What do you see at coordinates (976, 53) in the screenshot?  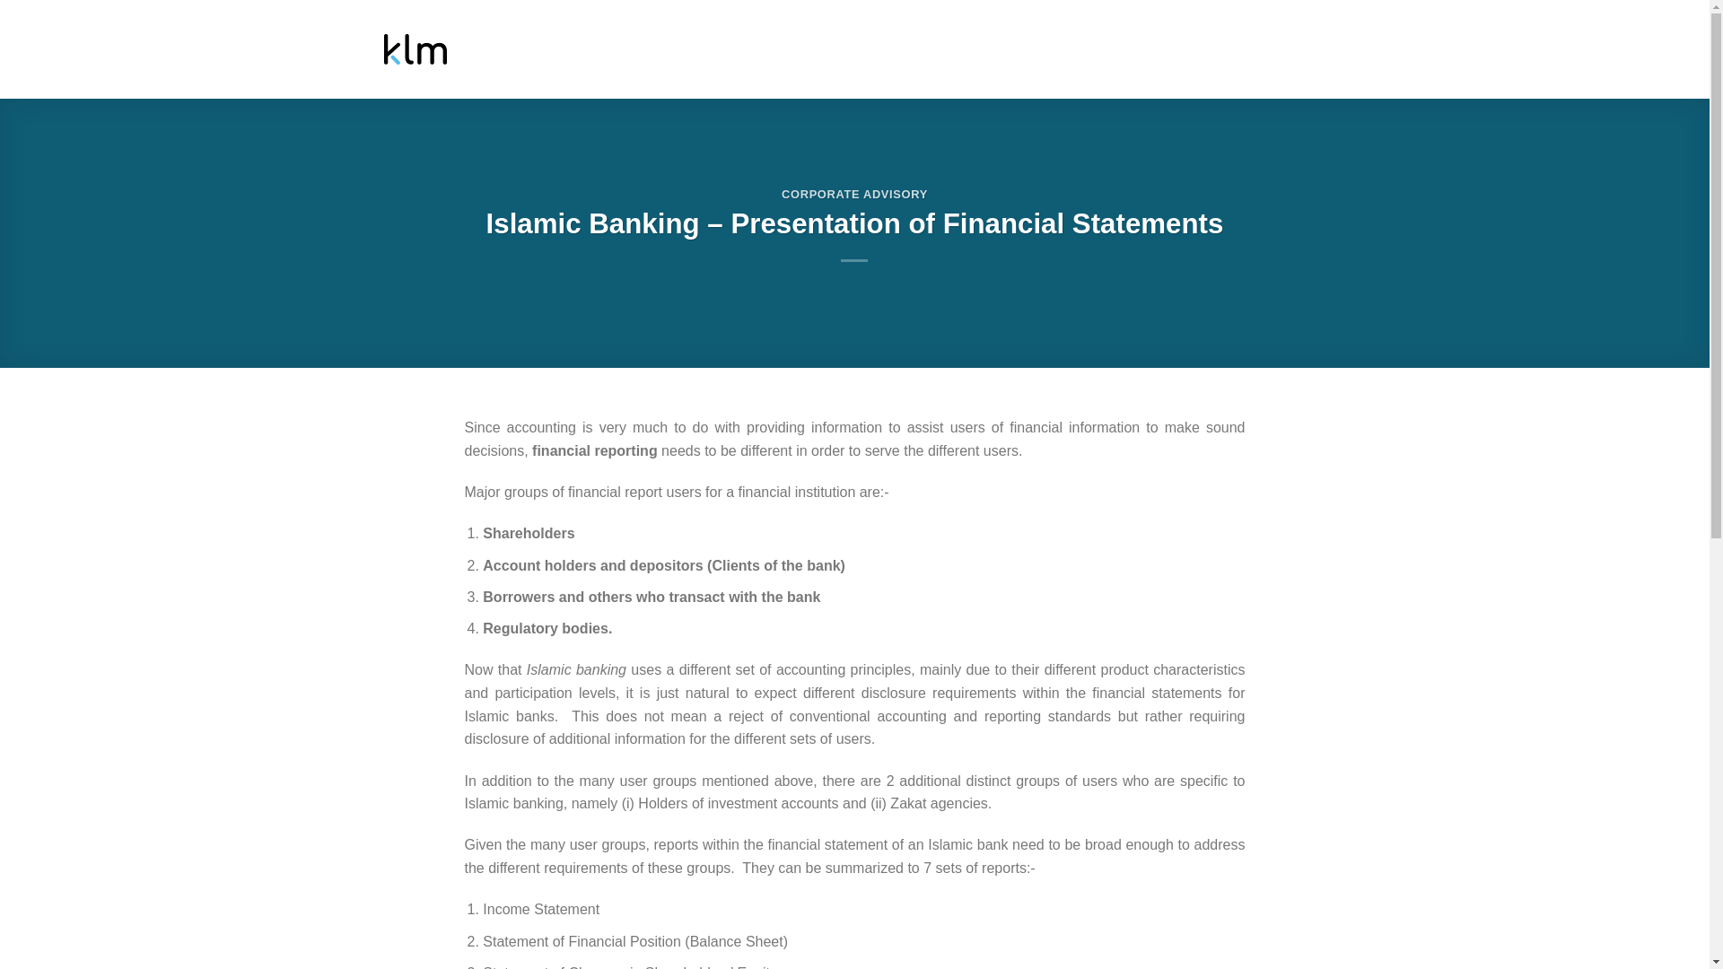 I see `Our Services` at bounding box center [976, 53].